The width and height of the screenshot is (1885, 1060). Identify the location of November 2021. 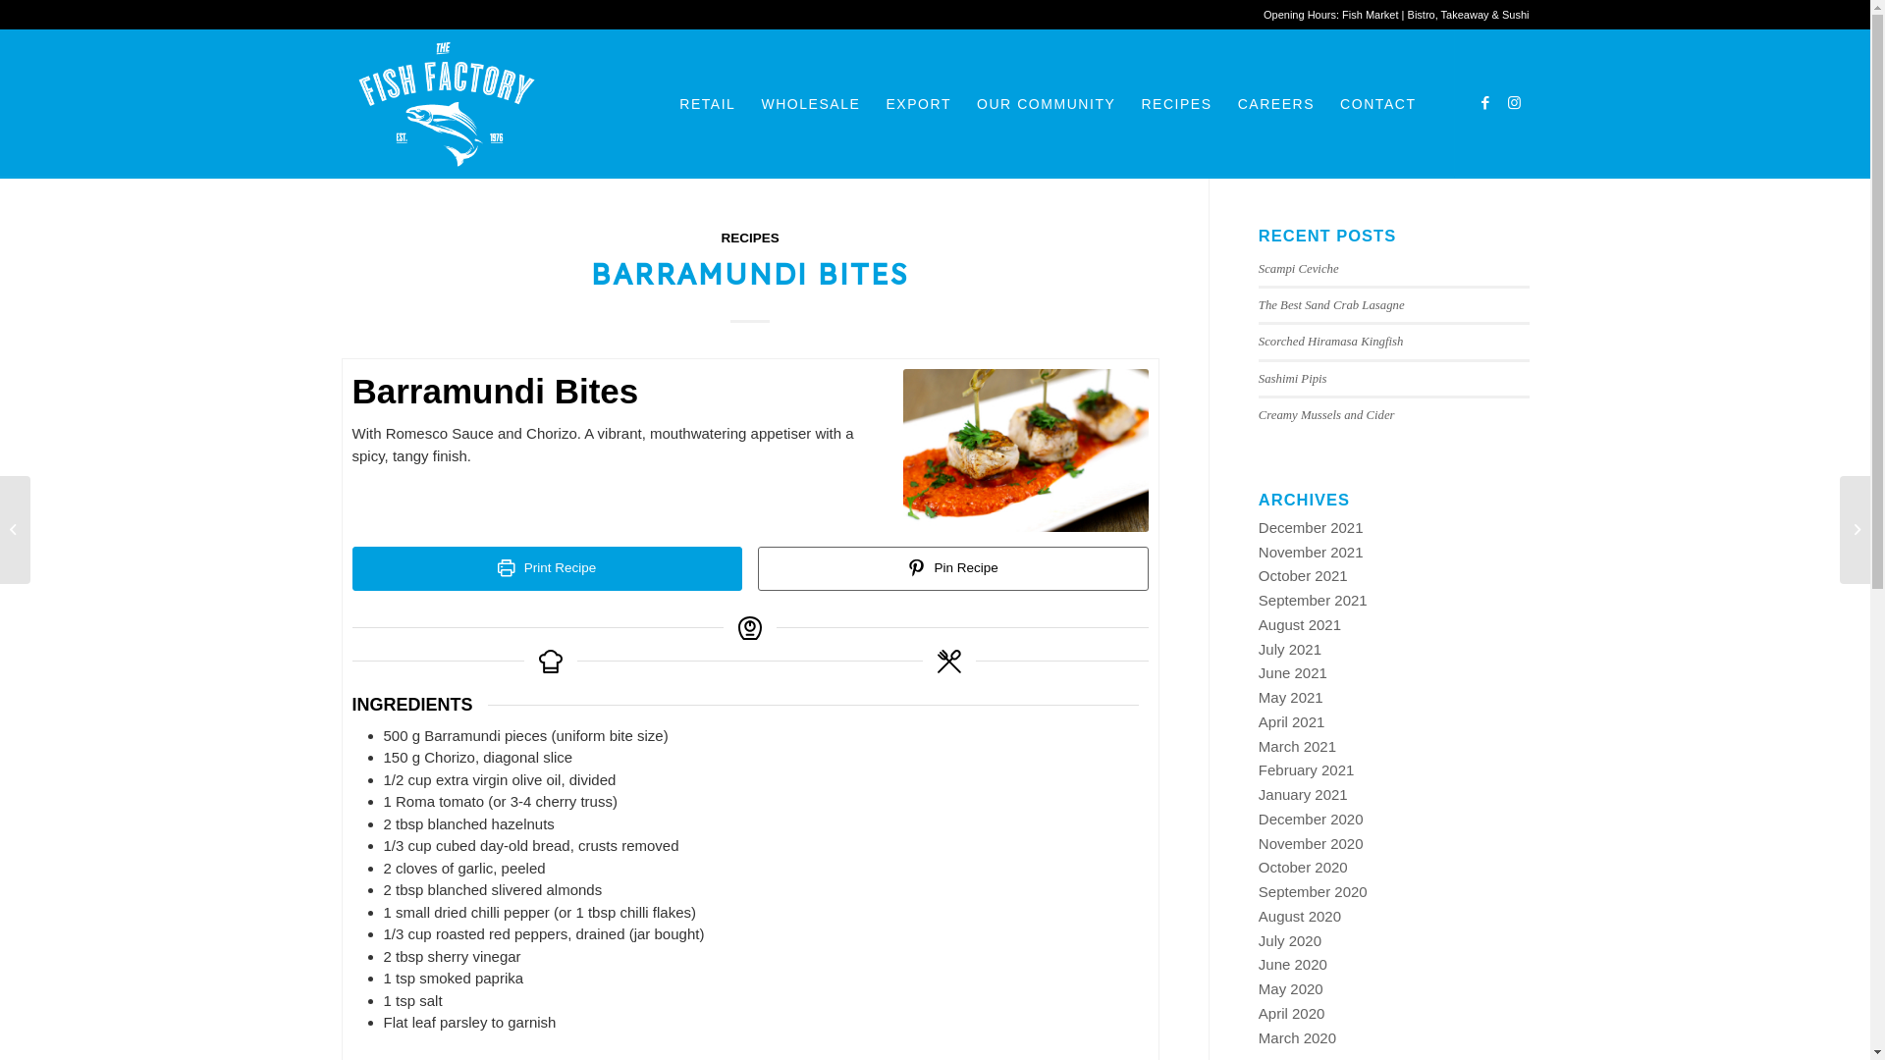
(1312, 552).